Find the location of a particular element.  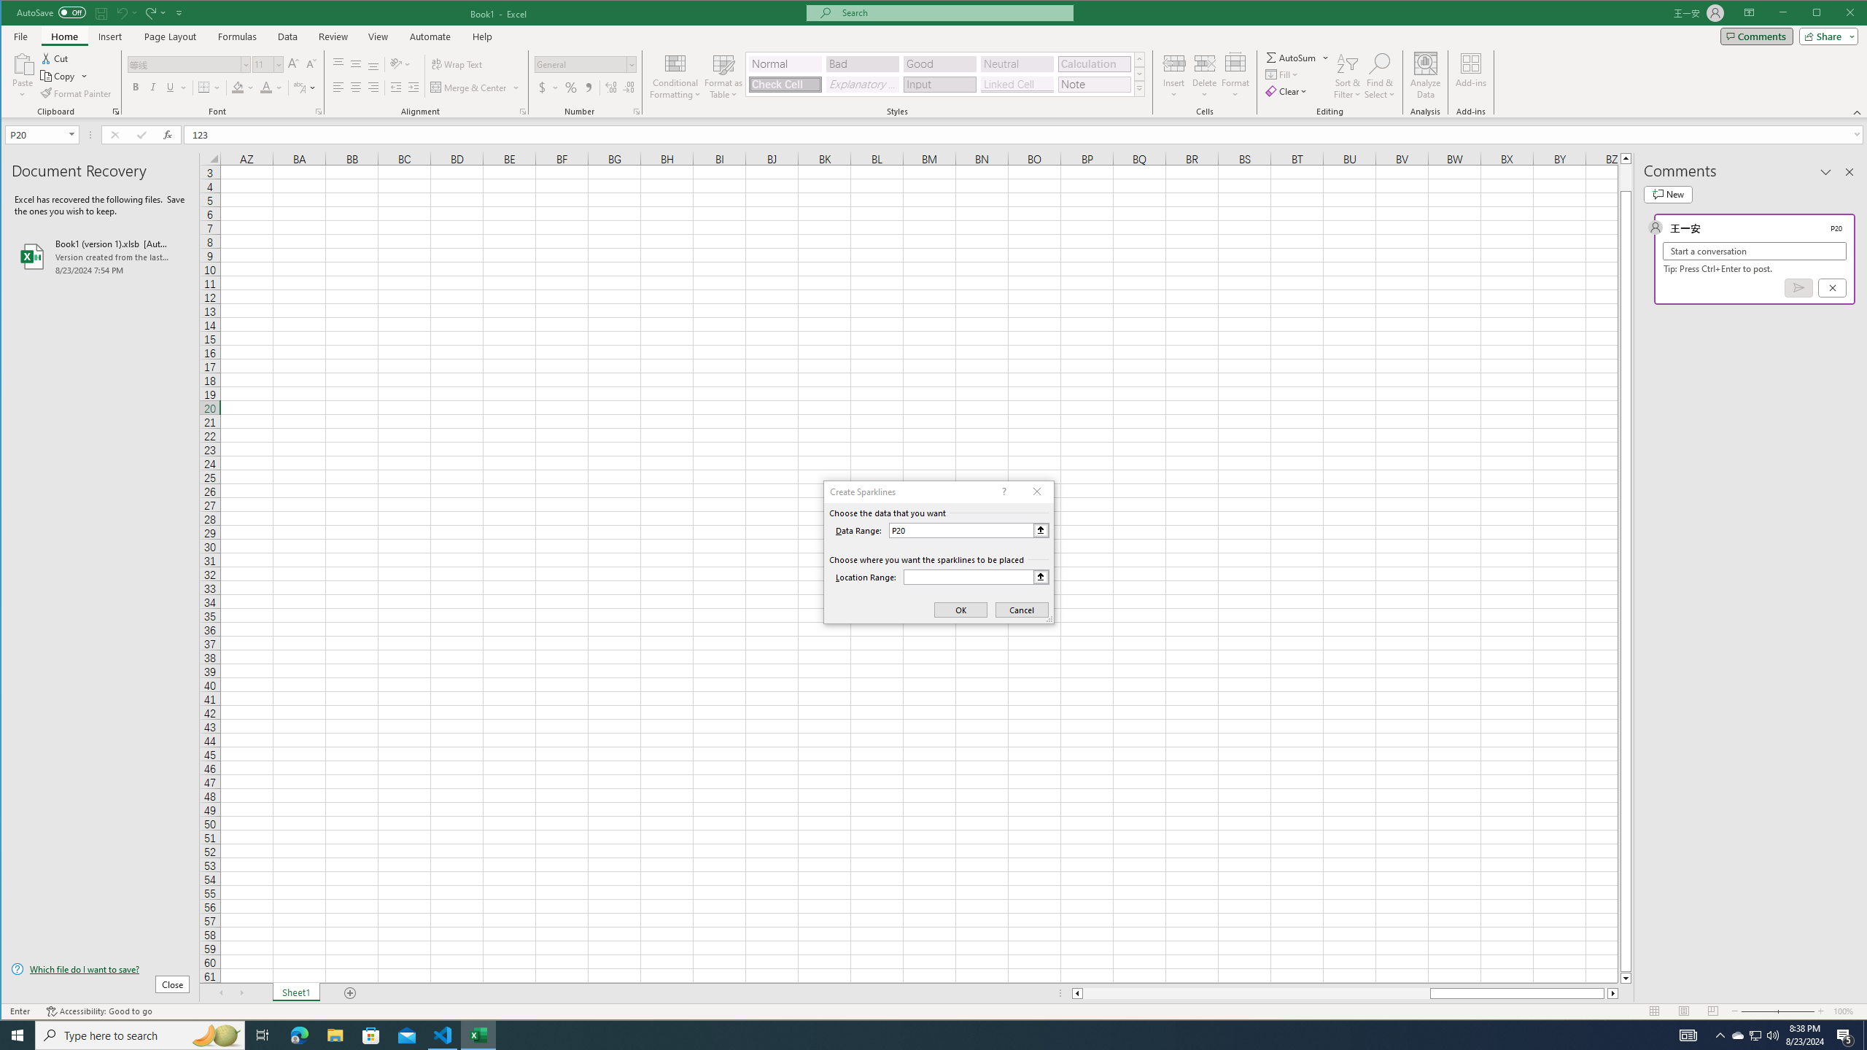

Delete Cells... is located at coordinates (1205, 63).